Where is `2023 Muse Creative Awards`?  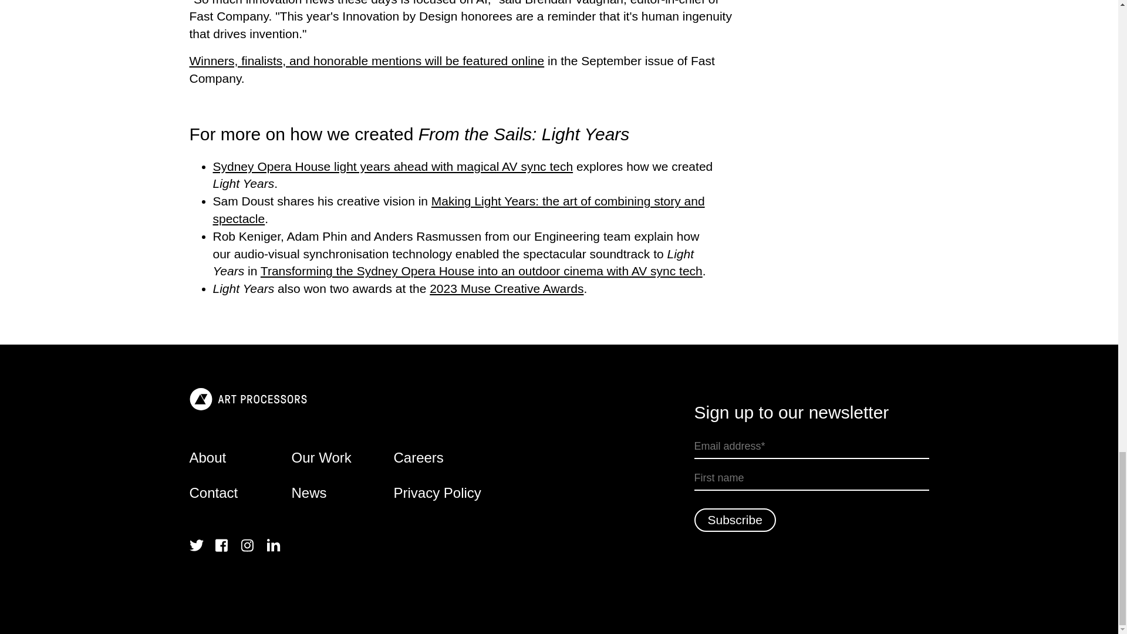
2023 Muse Creative Awards is located at coordinates (506, 288).